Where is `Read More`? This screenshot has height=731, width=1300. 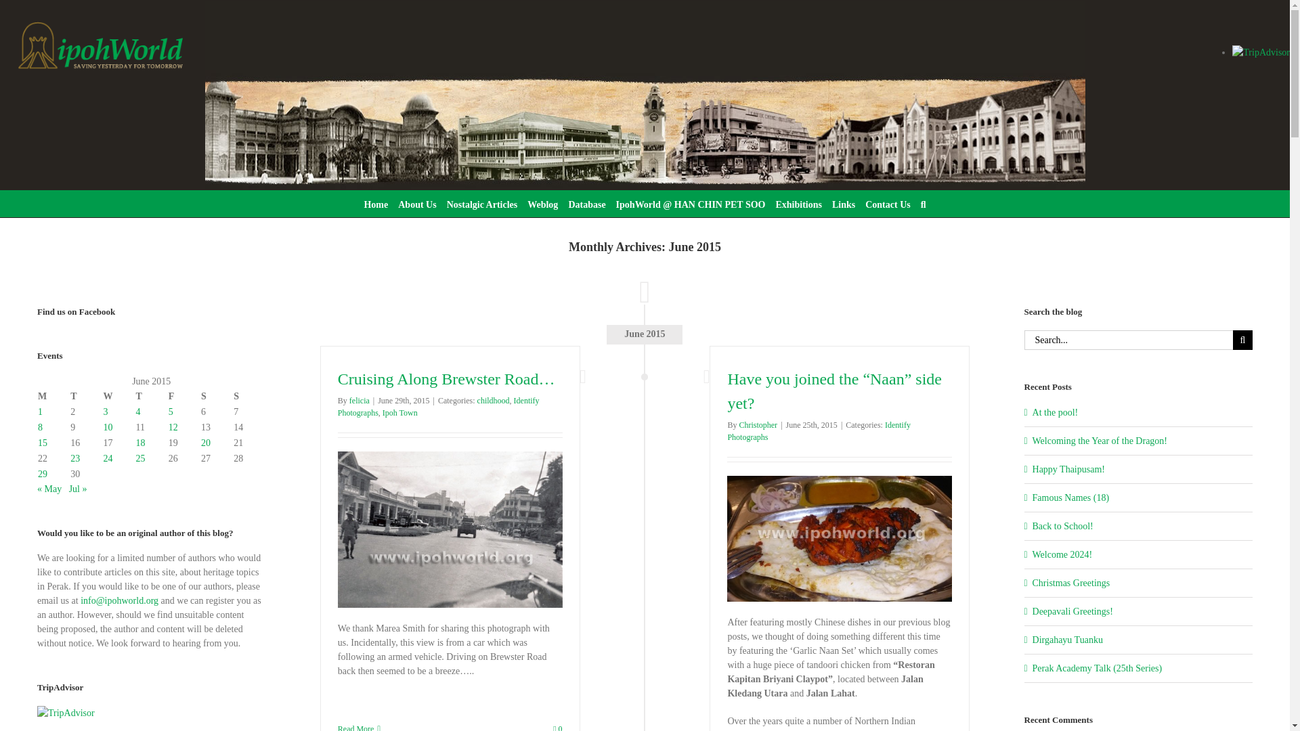
Read More is located at coordinates (356, 727).